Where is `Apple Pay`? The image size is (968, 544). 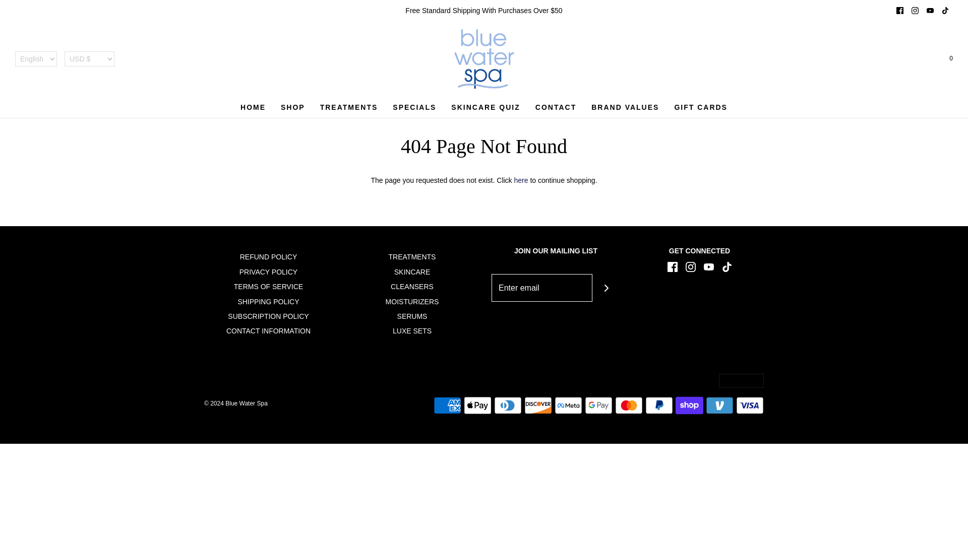 Apple Pay is located at coordinates (477, 405).